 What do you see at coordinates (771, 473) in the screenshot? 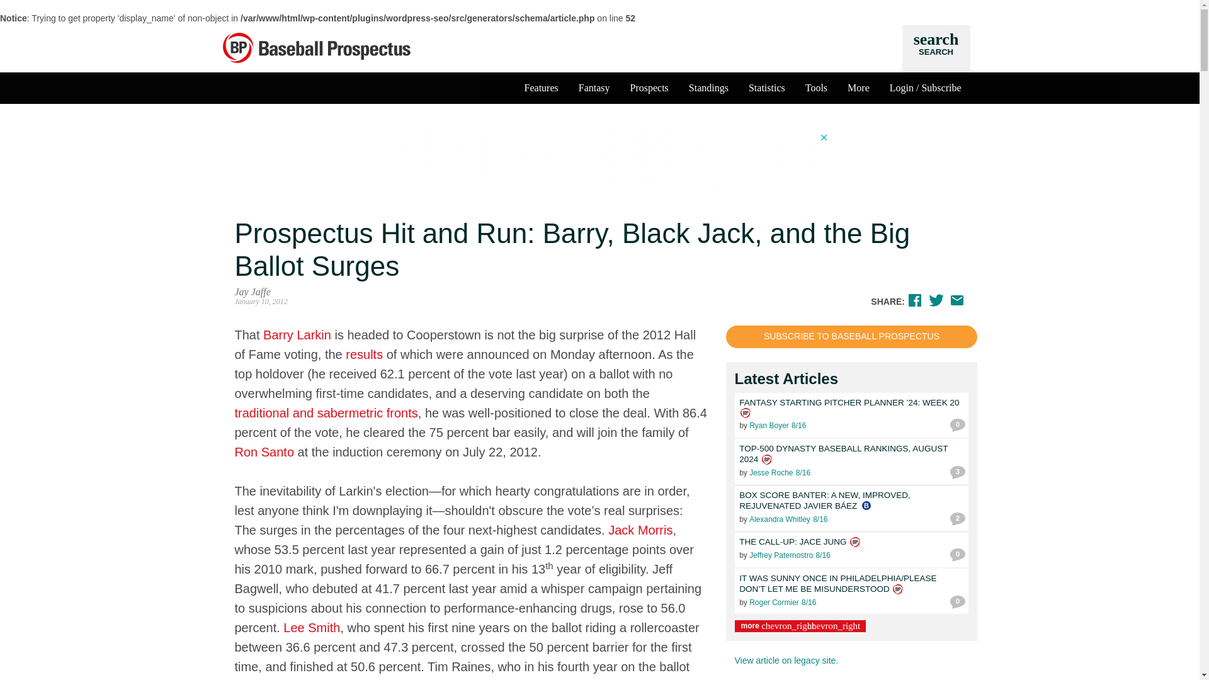
I see `Fantasy` at bounding box center [771, 473].